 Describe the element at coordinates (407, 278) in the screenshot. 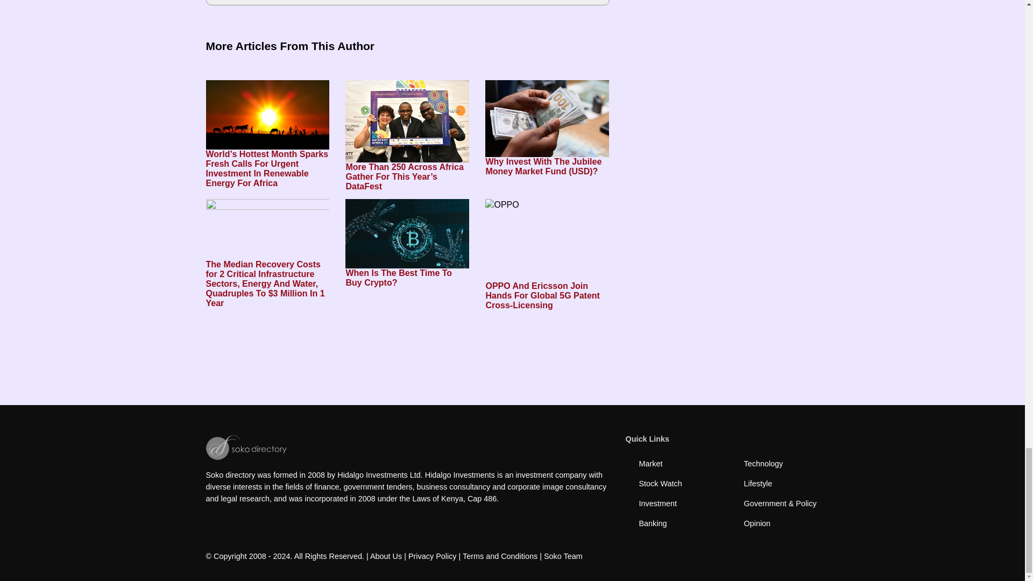

I see `When Is The Best Time To Buy Crypto?` at that location.